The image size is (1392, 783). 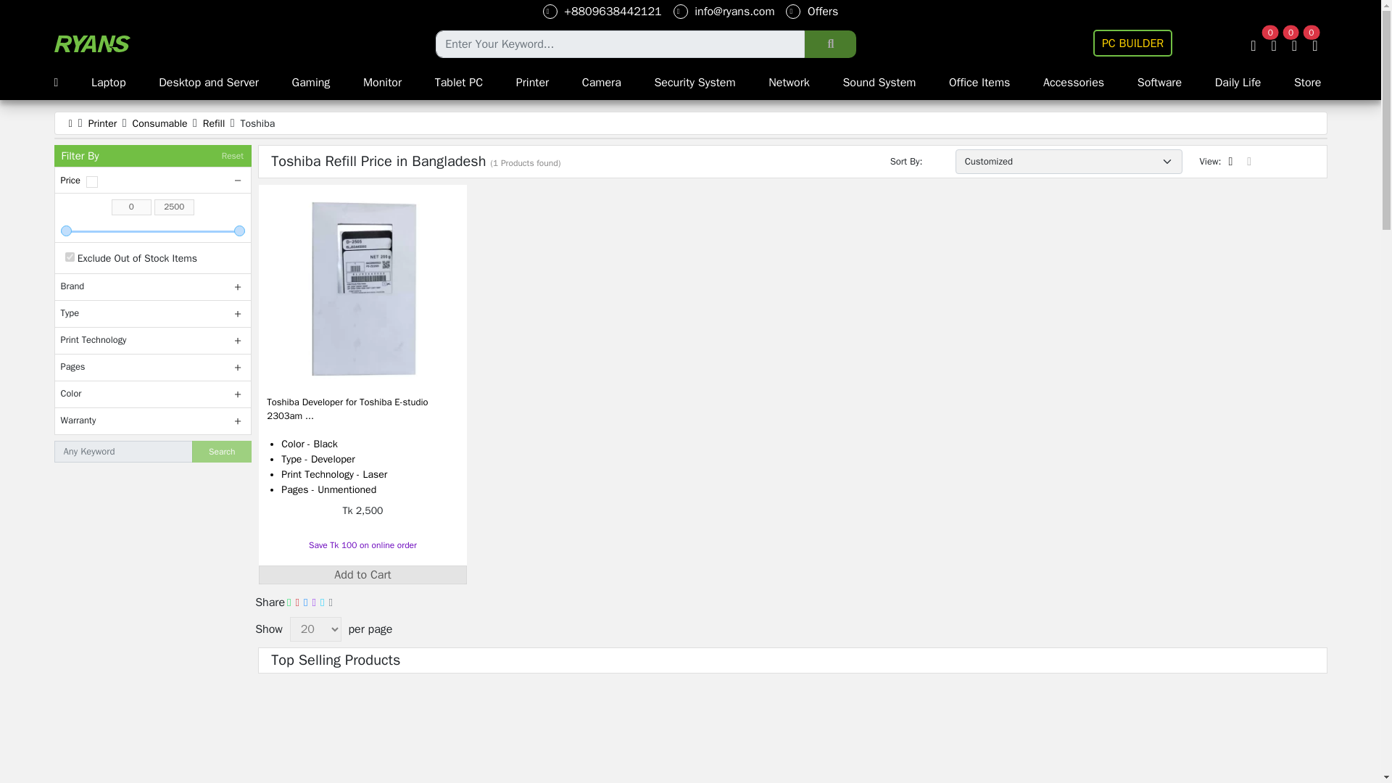 What do you see at coordinates (91, 182) in the screenshot?
I see `on` at bounding box center [91, 182].